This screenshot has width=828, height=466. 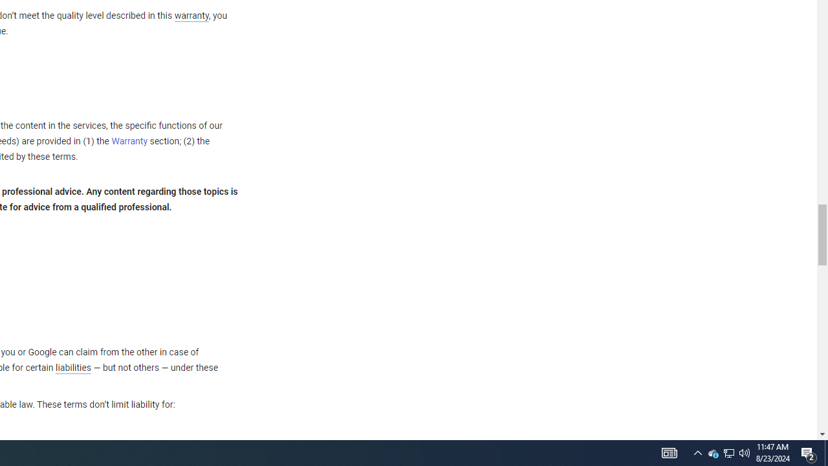 What do you see at coordinates (191, 16) in the screenshot?
I see `warranty` at bounding box center [191, 16].